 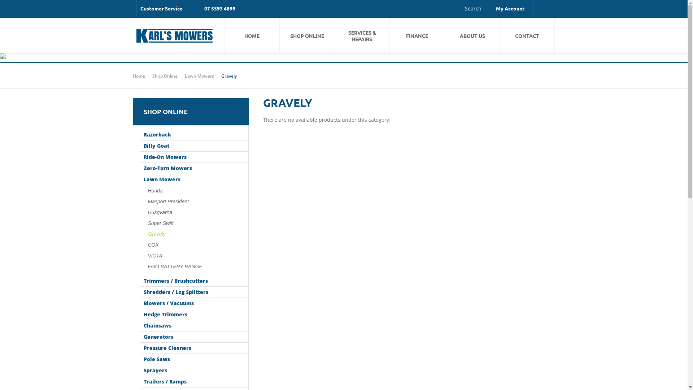 I want to click on Sprayers, so click(x=194, y=370).